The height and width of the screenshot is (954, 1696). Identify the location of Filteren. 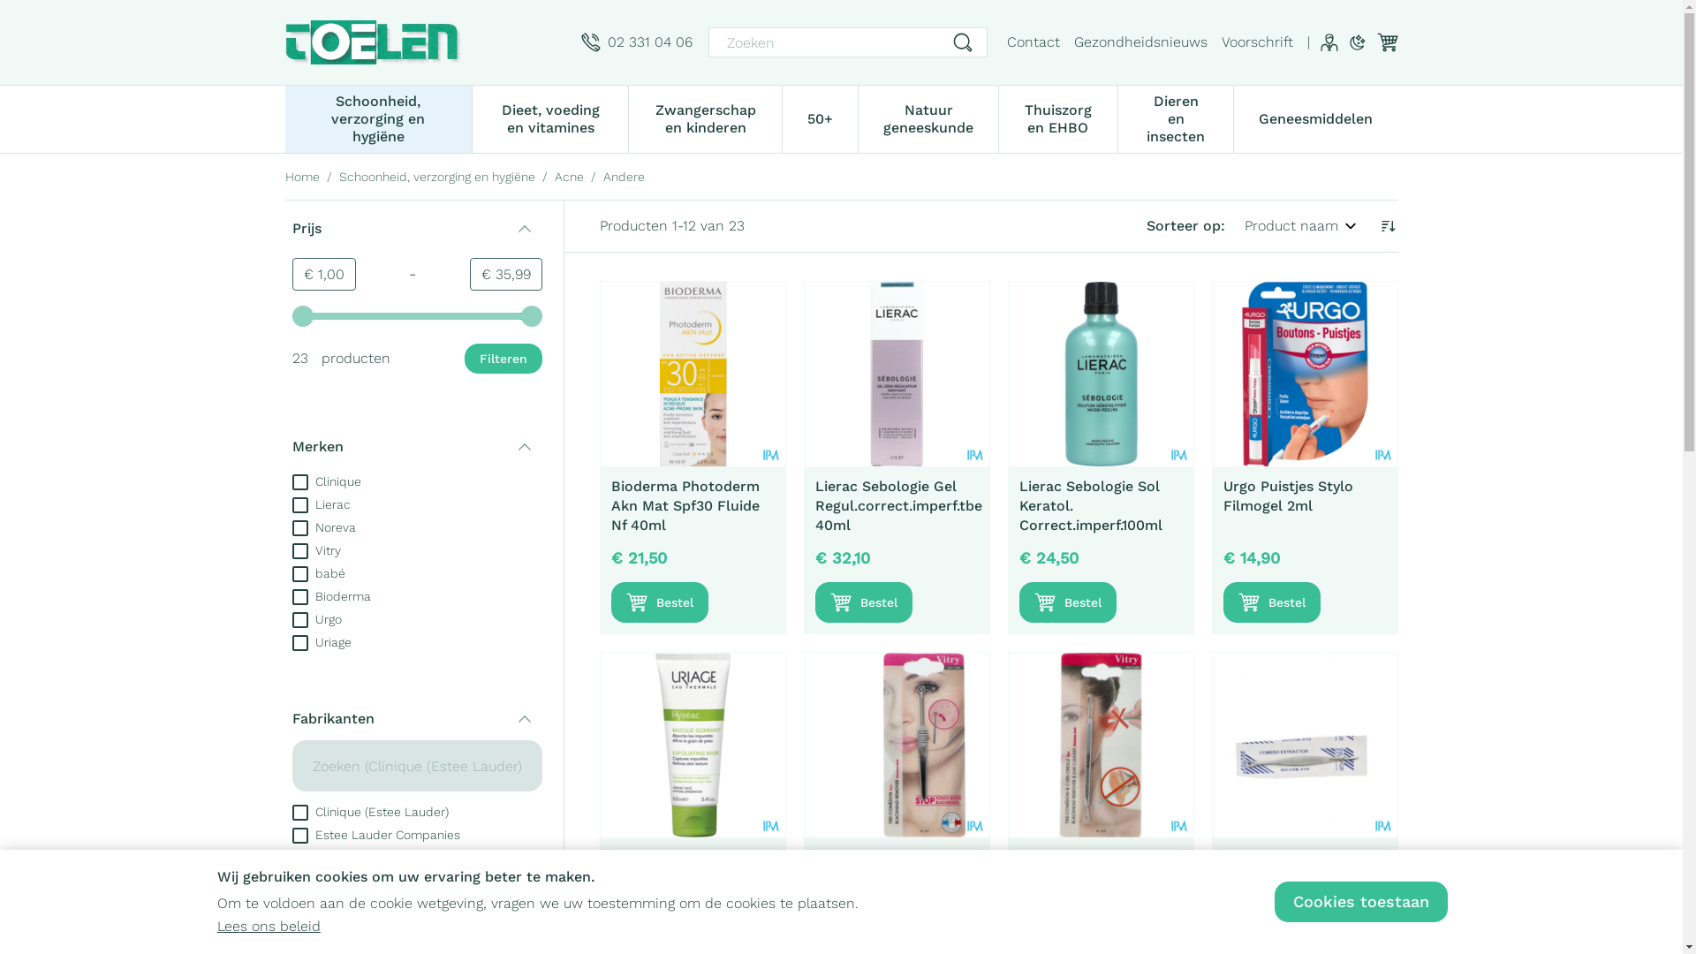
(503, 359).